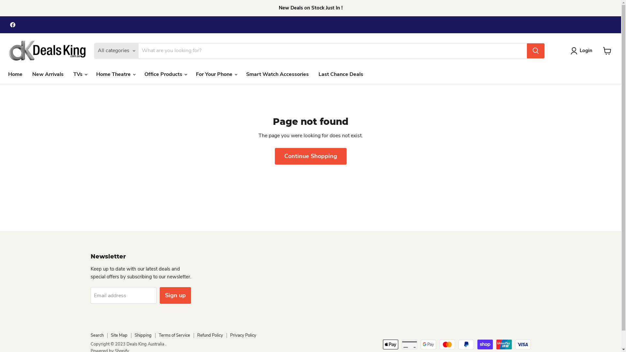 The width and height of the screenshot is (626, 352). I want to click on Site Map, so click(119, 335).